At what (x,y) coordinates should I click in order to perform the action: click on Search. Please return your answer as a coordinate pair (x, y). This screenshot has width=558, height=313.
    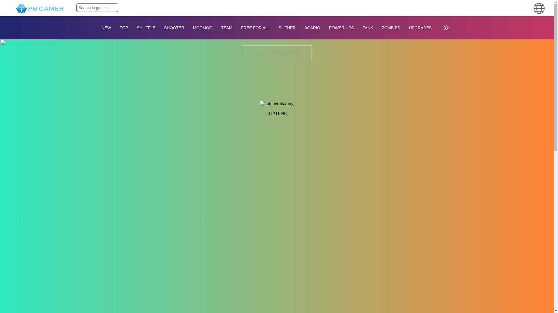
    Looking at the image, I should click on (113, 7).